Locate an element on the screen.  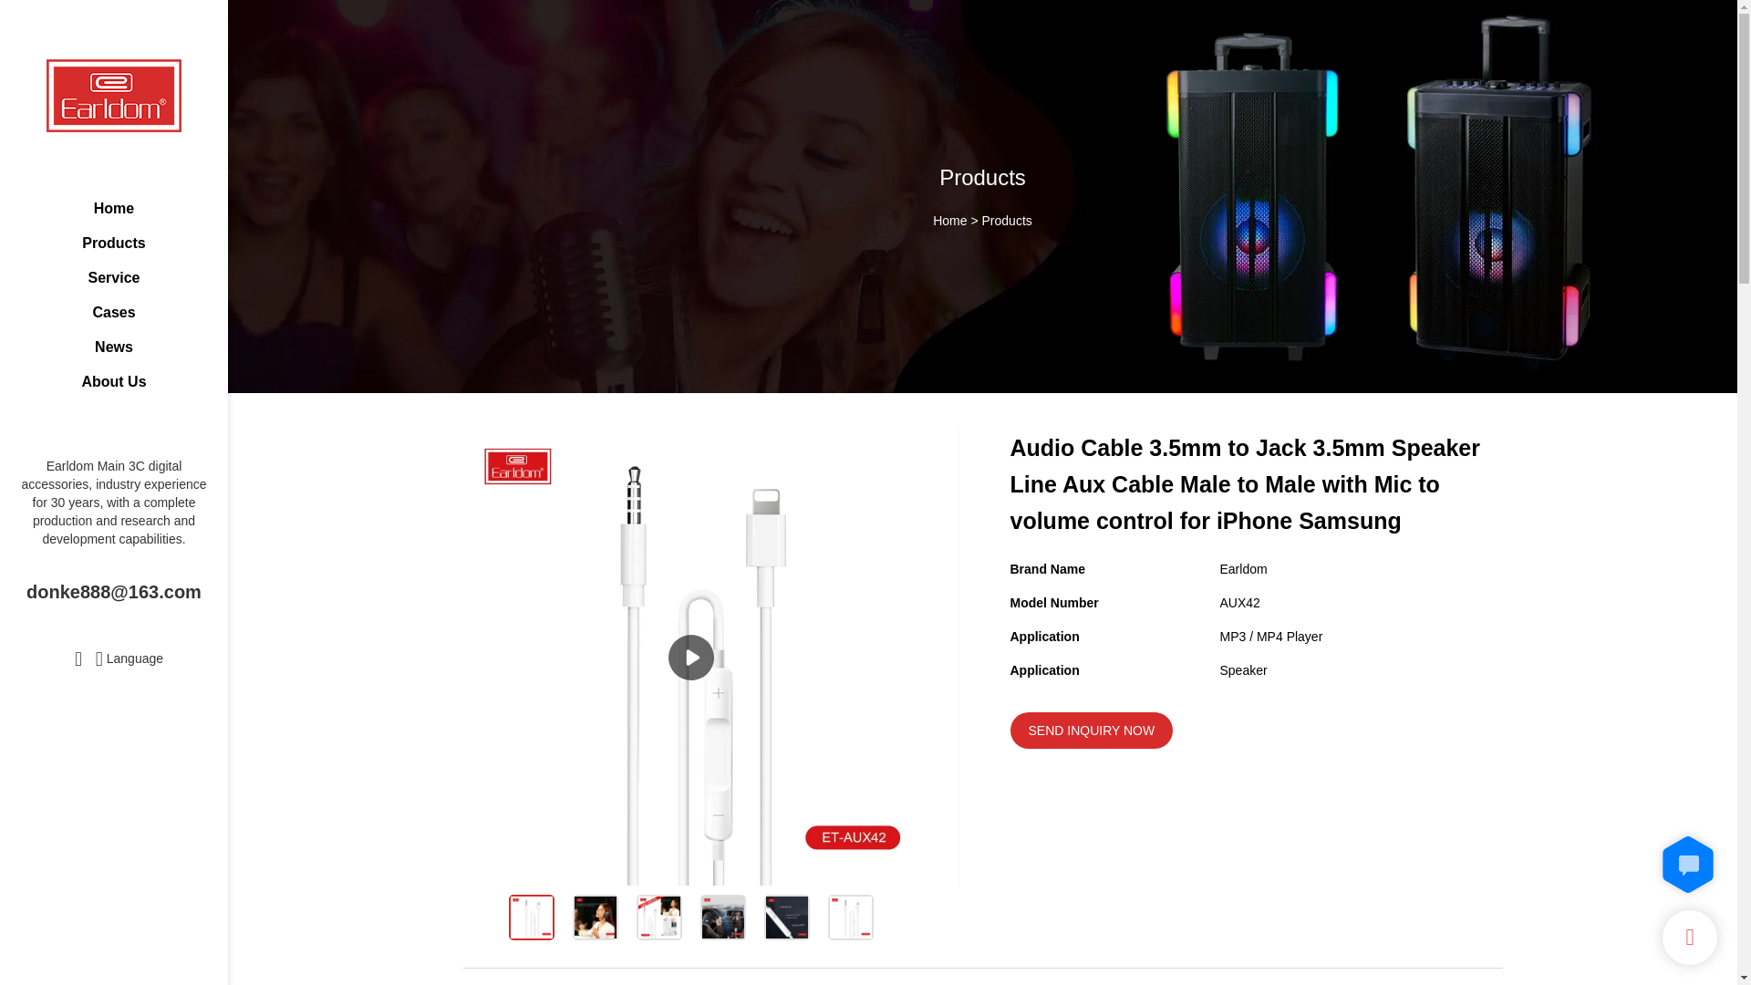
News is located at coordinates (113, 347).